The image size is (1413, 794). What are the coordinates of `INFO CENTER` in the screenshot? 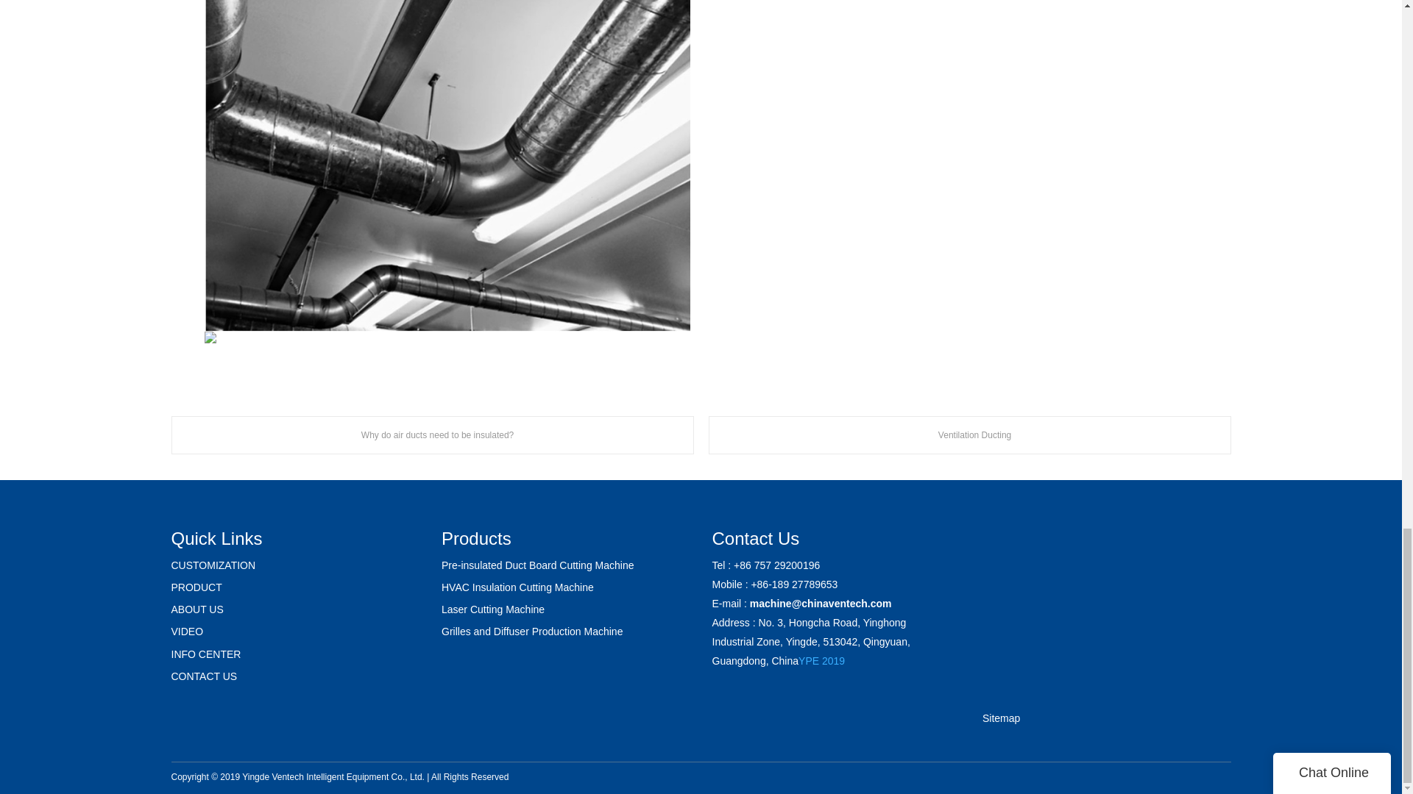 It's located at (205, 654).